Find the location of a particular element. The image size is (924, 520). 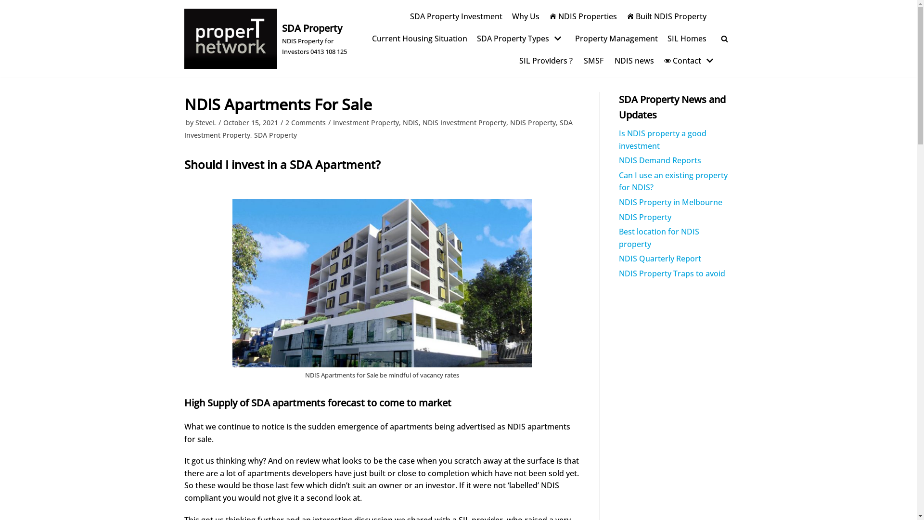

NDIS Quarterly Report is located at coordinates (660, 259).